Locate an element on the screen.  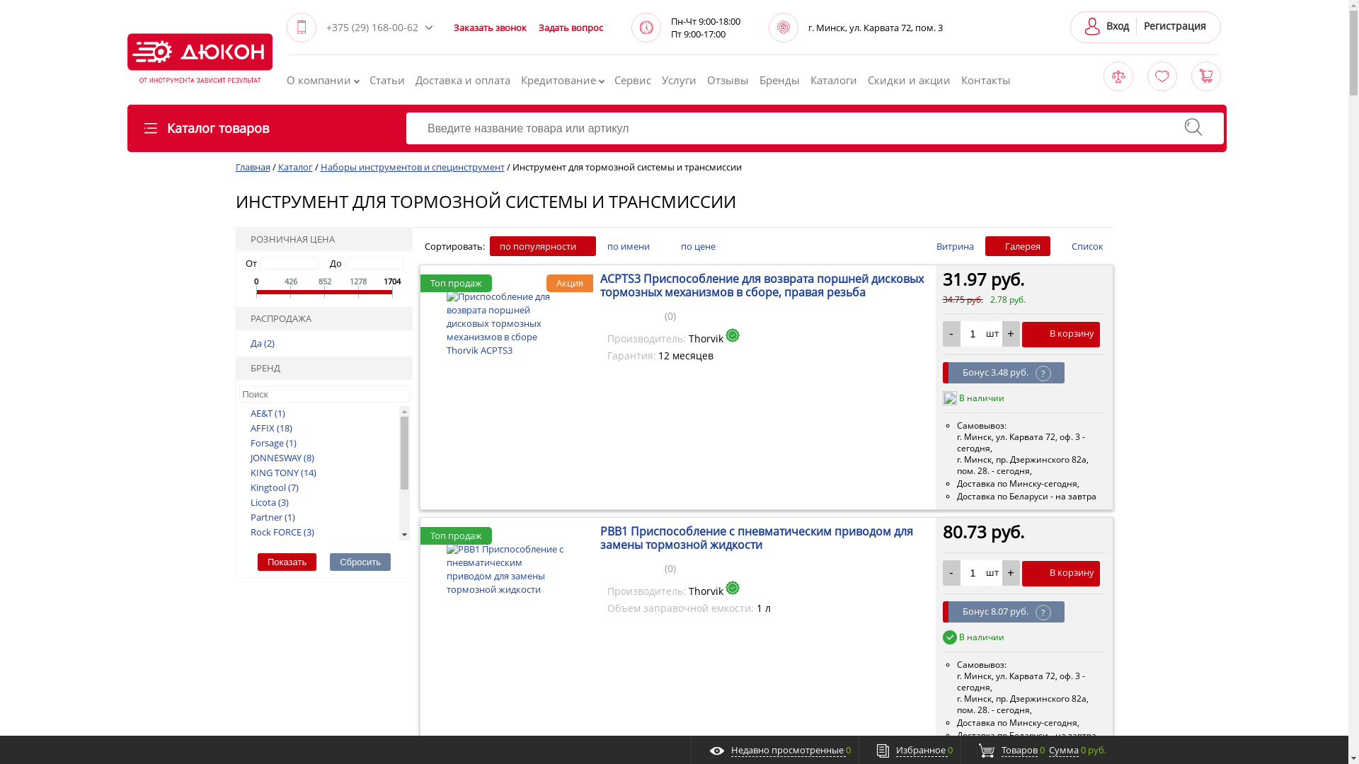
Licota (3) is located at coordinates (264, 502).